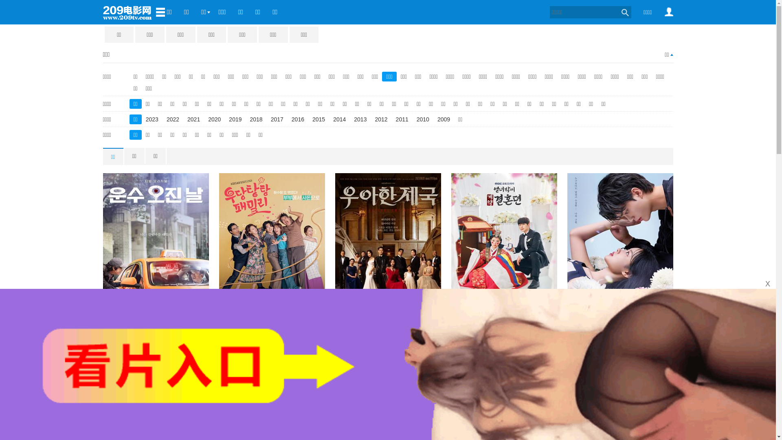 The height and width of the screenshot is (440, 782). What do you see at coordinates (257, 119) in the screenshot?
I see `2018` at bounding box center [257, 119].